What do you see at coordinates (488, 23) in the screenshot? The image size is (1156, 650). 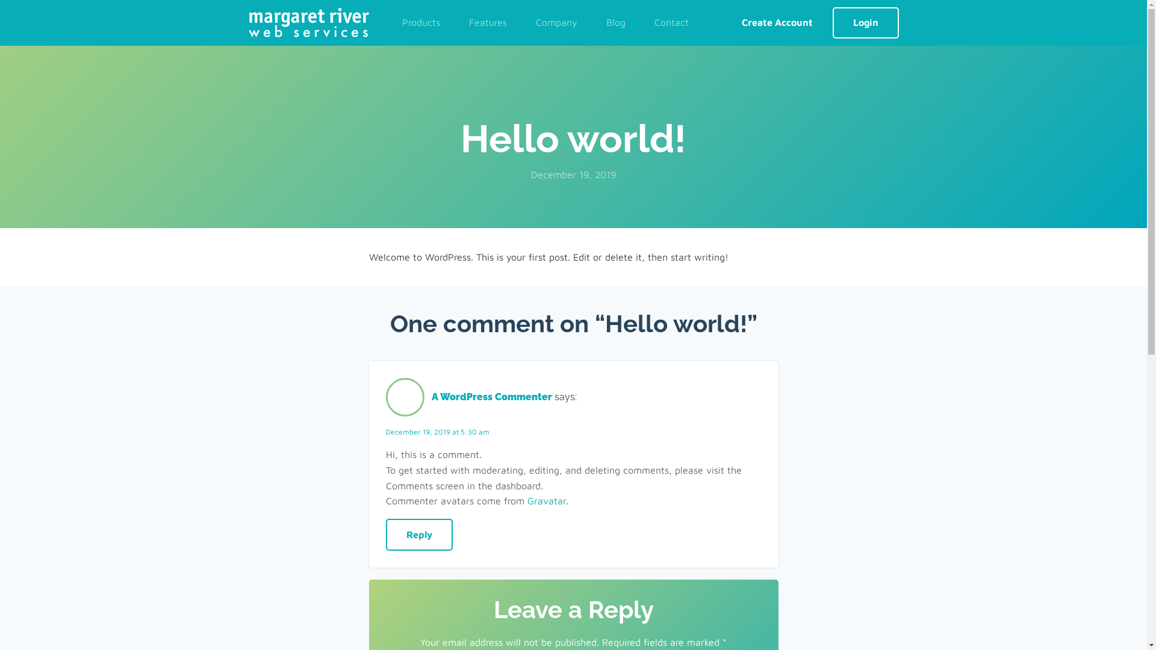 I see `Features` at bounding box center [488, 23].